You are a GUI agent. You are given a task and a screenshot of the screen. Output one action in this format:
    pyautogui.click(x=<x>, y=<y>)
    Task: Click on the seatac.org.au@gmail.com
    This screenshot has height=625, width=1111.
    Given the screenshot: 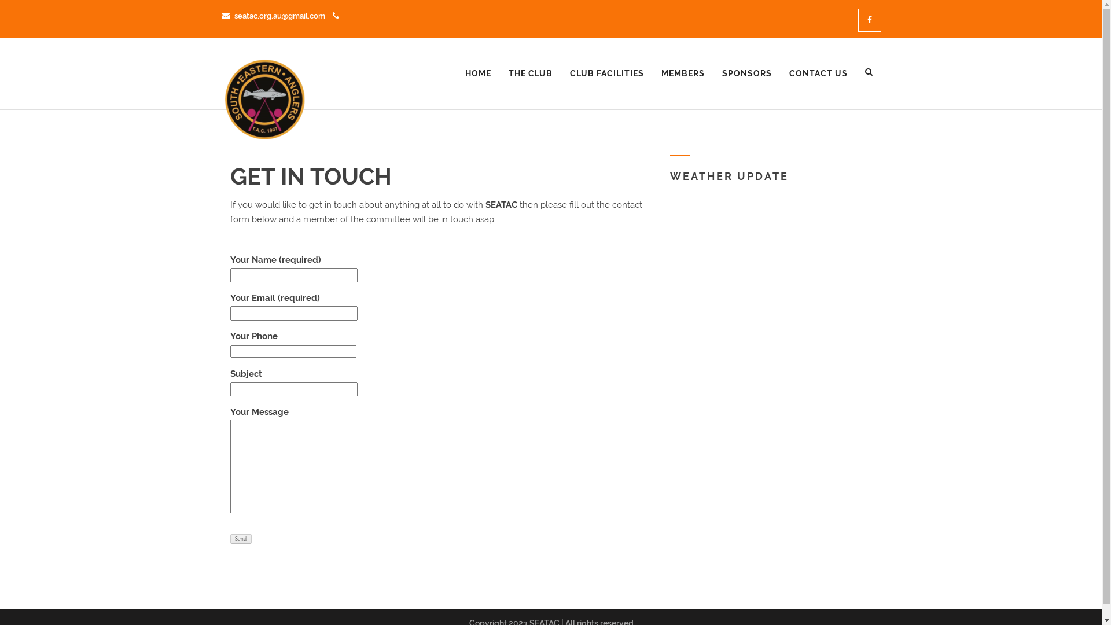 What is the action you would take?
    pyautogui.click(x=273, y=15)
    